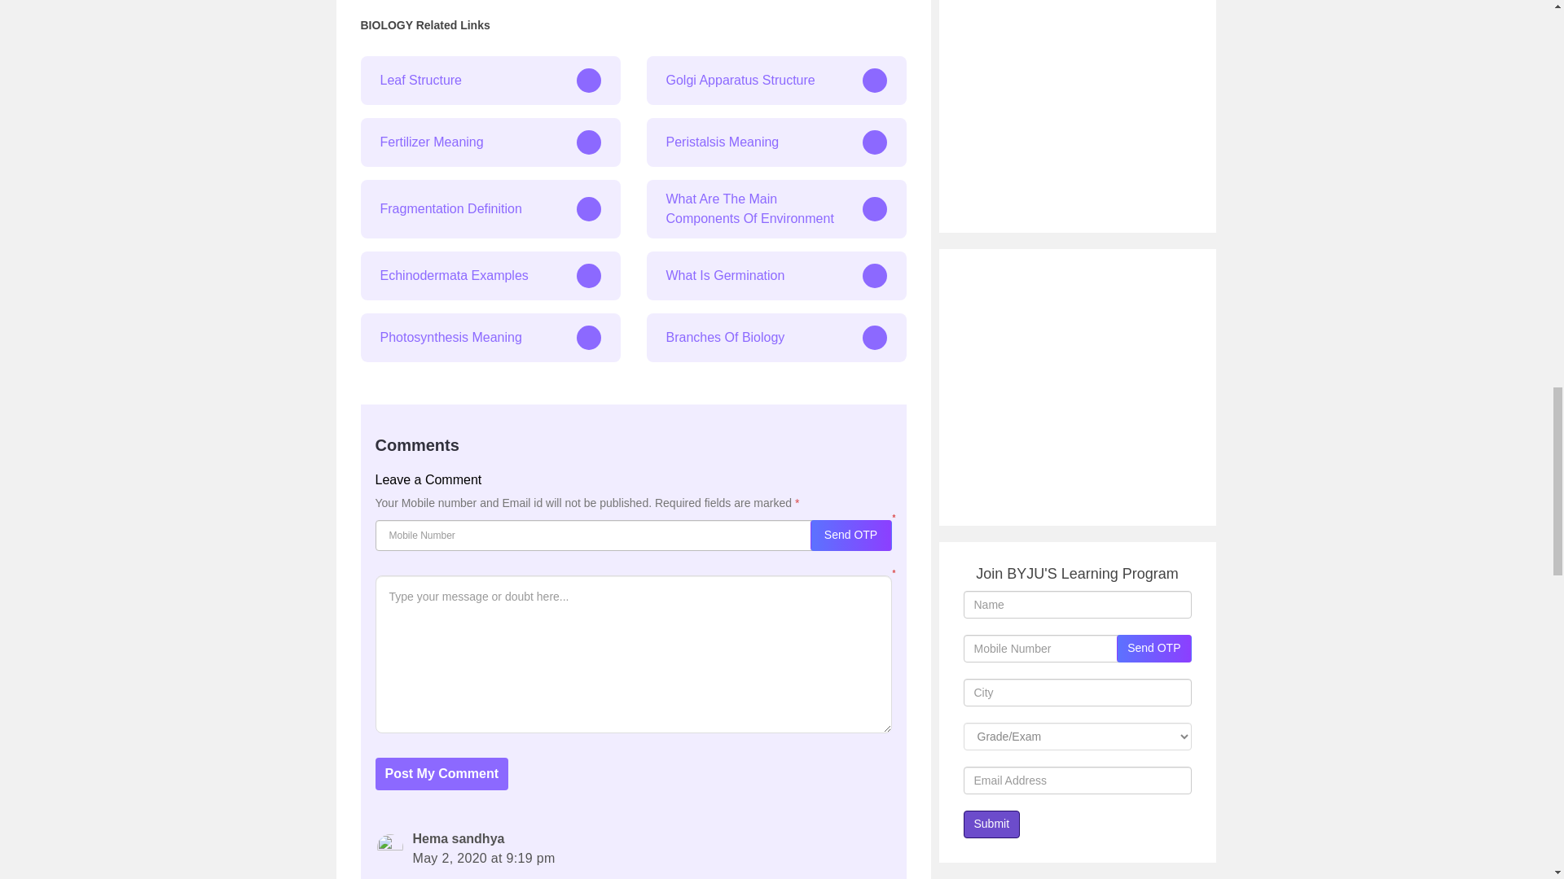 This screenshot has height=879, width=1564. What do you see at coordinates (777, 80) in the screenshot?
I see `Golgi Apparatus Structure` at bounding box center [777, 80].